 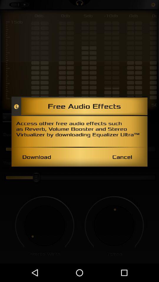 What do you see at coordinates (122, 157) in the screenshot?
I see `flip until cancel item` at bounding box center [122, 157].